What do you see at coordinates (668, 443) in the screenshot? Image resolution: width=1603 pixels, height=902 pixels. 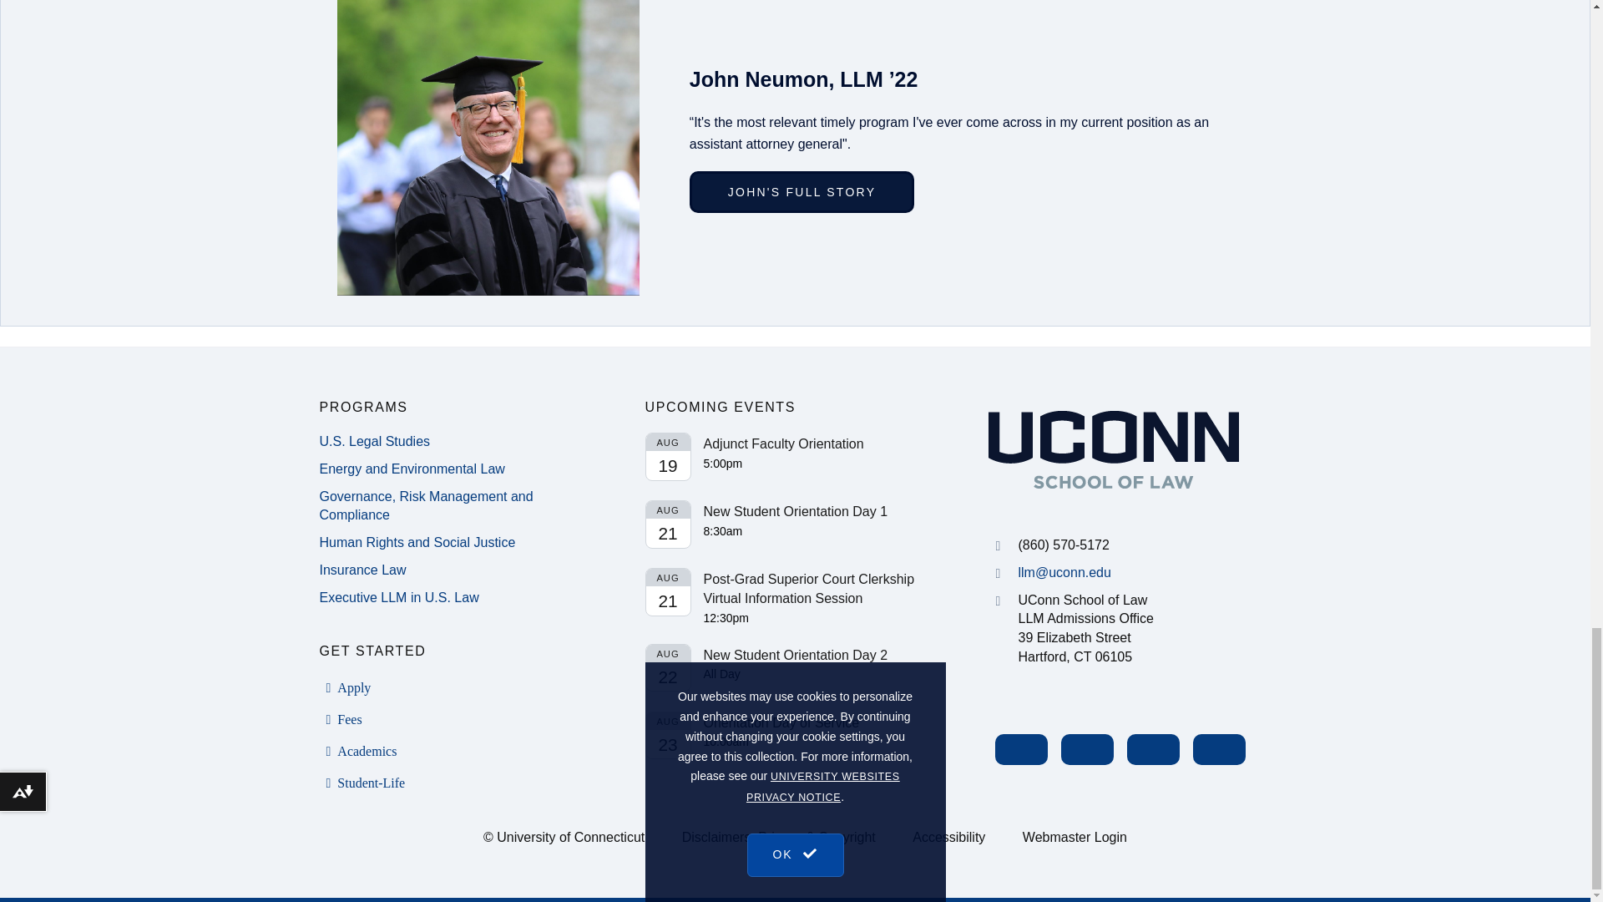 I see `August` at bounding box center [668, 443].